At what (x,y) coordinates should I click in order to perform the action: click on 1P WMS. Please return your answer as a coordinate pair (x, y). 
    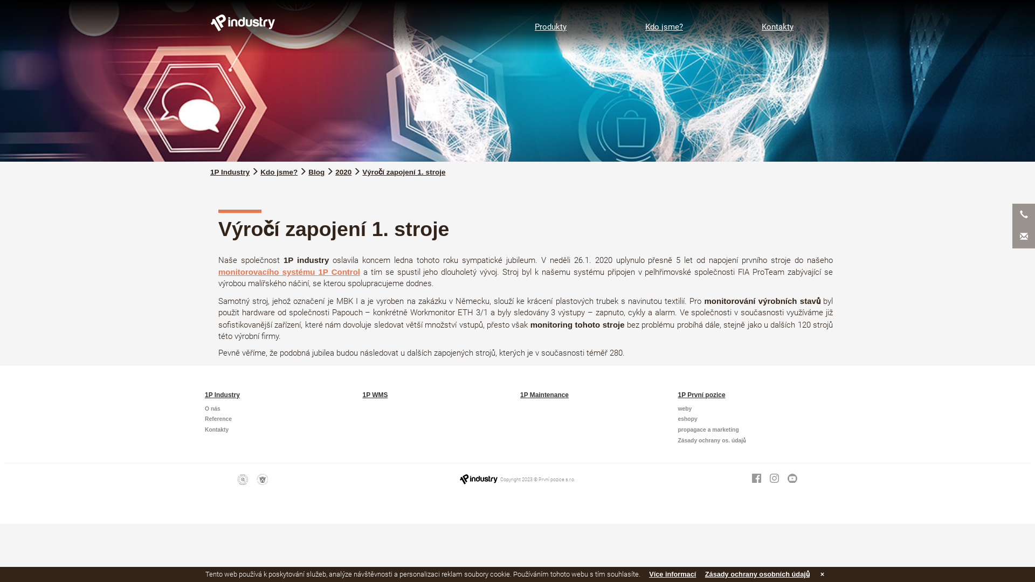
    Looking at the image, I should click on (375, 395).